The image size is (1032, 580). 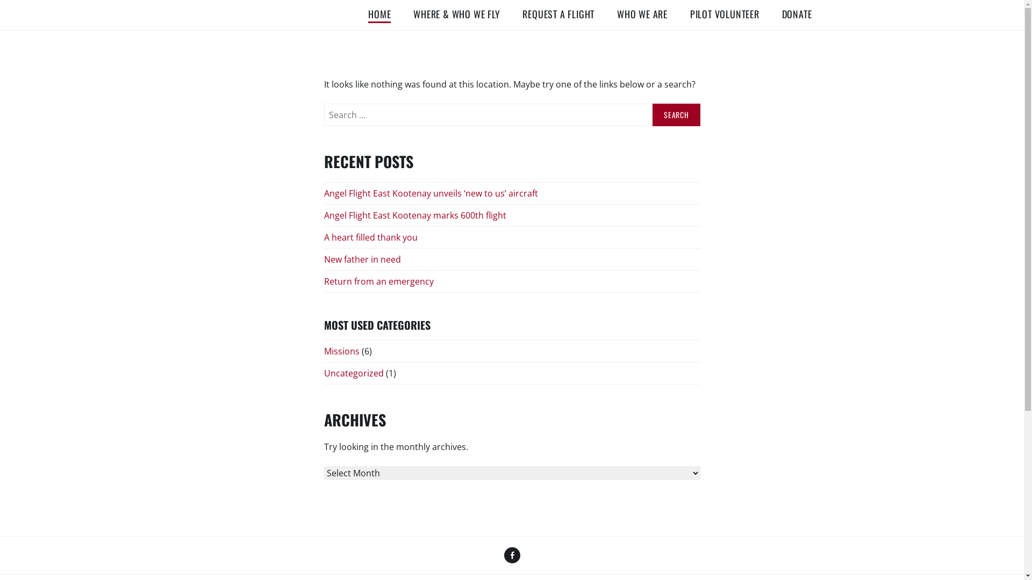 What do you see at coordinates (676, 115) in the screenshot?
I see `Search` at bounding box center [676, 115].